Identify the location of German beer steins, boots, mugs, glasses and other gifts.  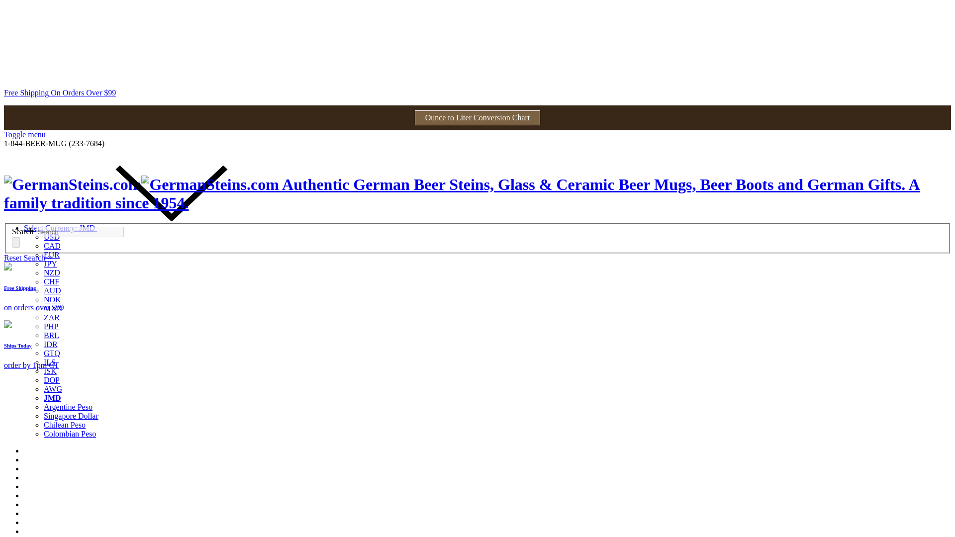
(462, 193).